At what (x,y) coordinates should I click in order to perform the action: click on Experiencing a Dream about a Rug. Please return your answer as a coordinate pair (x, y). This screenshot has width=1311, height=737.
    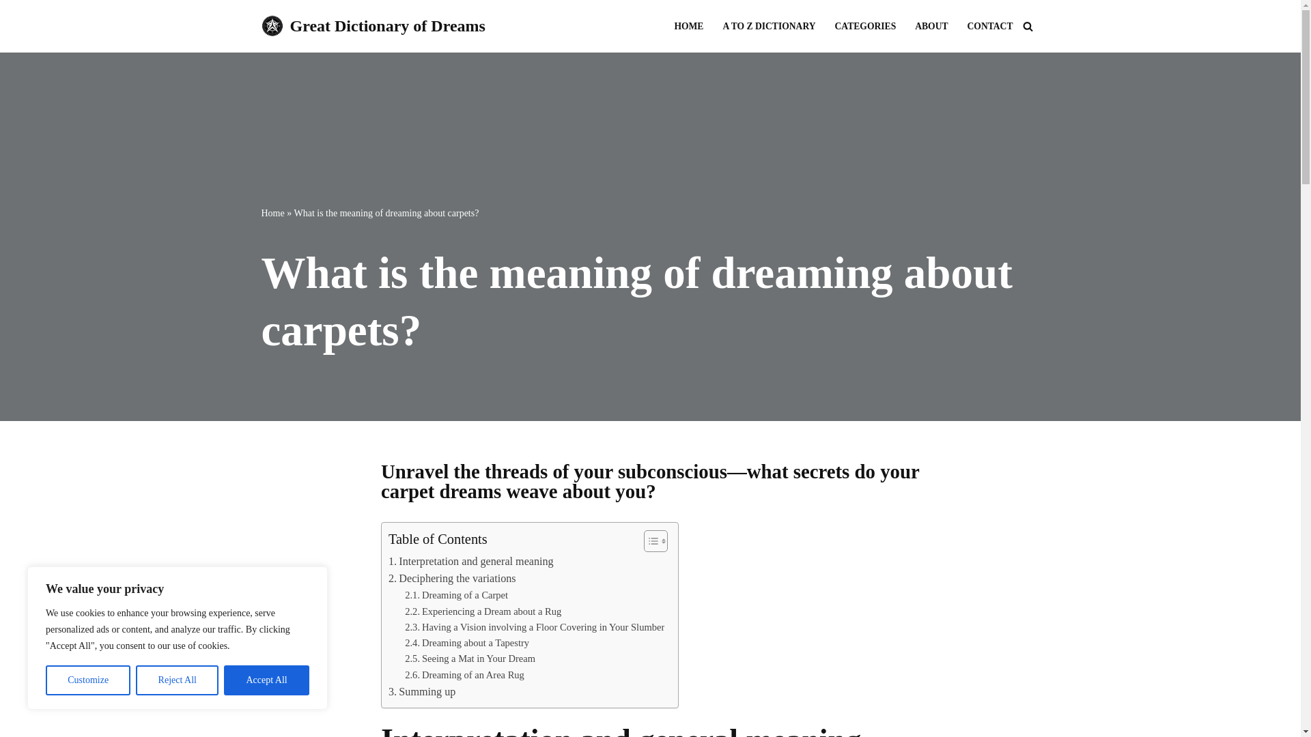
    Looking at the image, I should click on (483, 611).